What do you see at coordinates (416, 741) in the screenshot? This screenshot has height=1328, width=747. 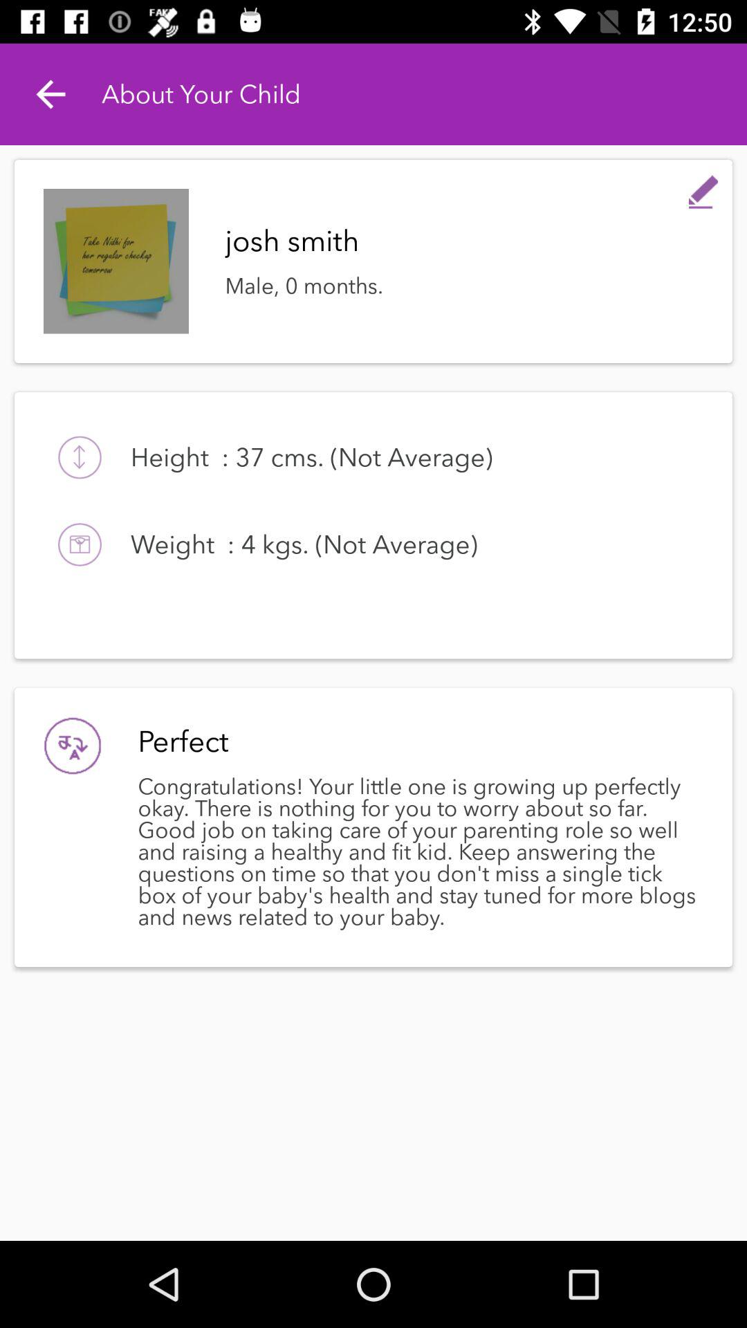 I see `open item above the congratulations your little` at bounding box center [416, 741].